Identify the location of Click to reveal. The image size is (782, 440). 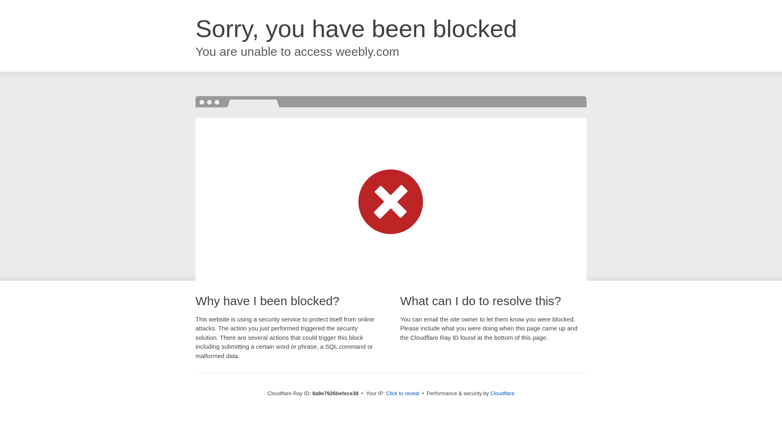
(402, 394).